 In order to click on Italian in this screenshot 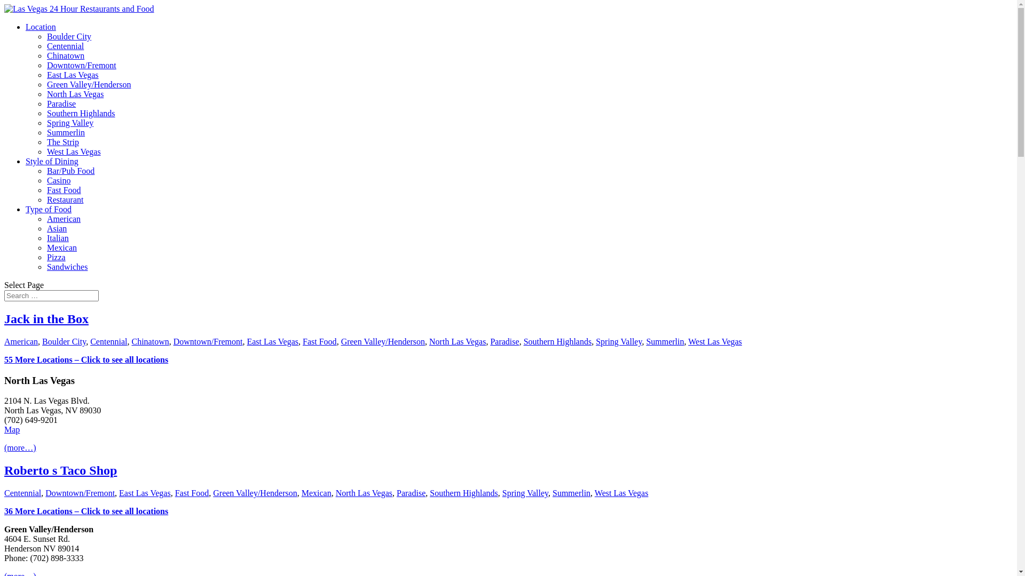, I will do `click(58, 238)`.